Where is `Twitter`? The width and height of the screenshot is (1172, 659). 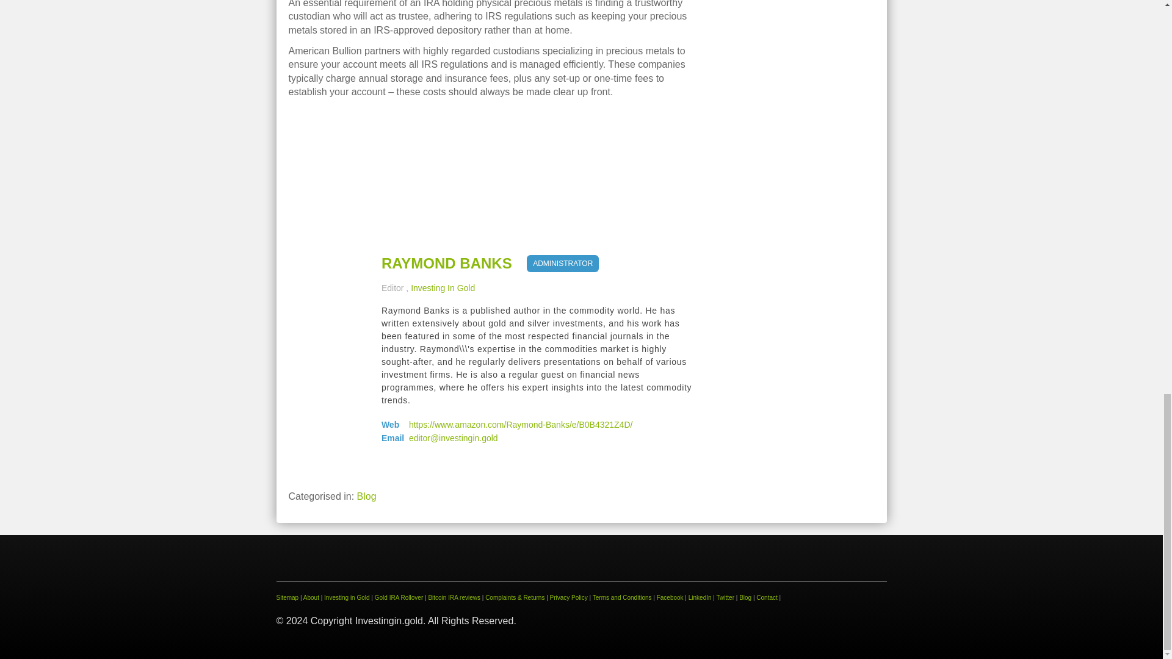 Twitter is located at coordinates (725, 597).